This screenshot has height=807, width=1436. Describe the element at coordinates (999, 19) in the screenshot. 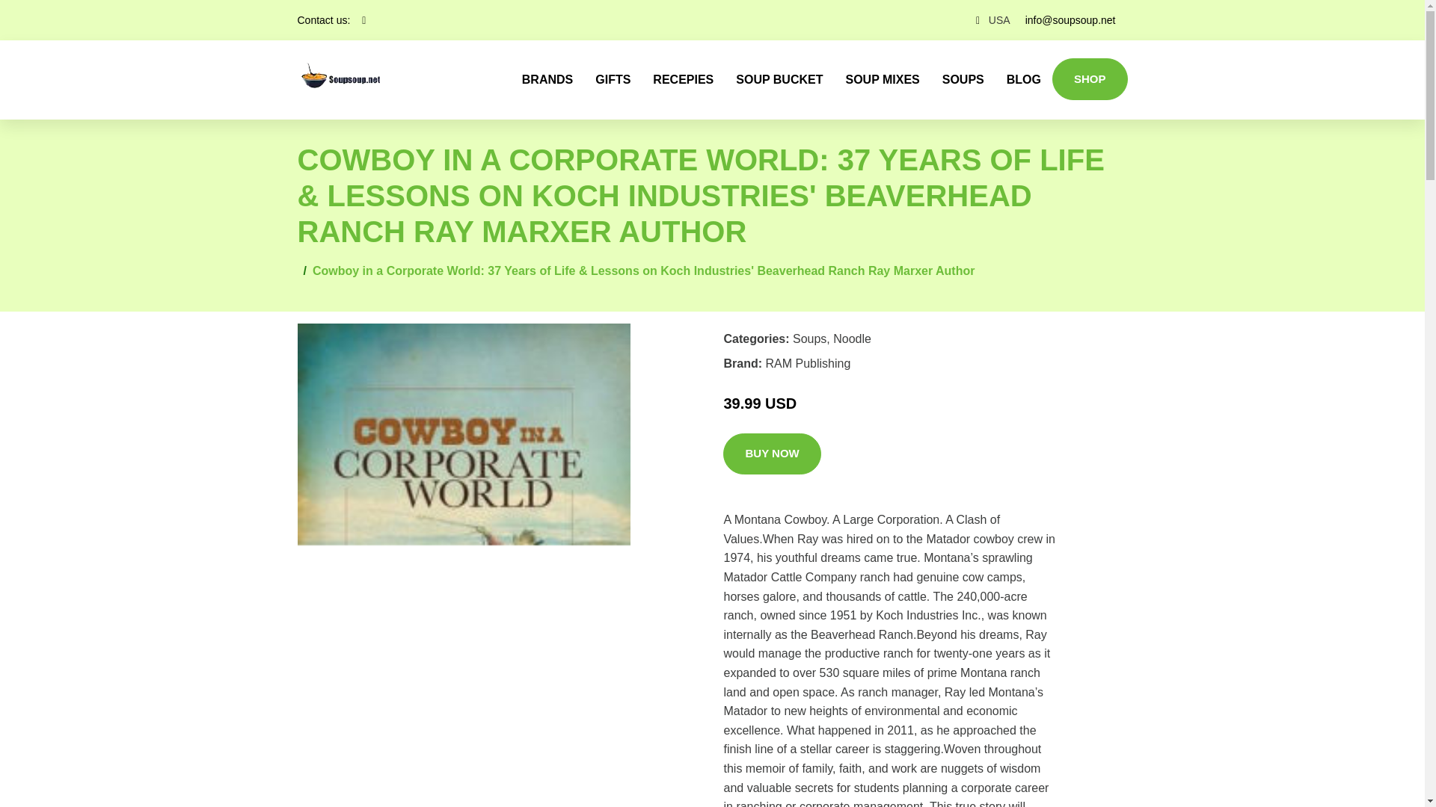

I see `USA` at that location.